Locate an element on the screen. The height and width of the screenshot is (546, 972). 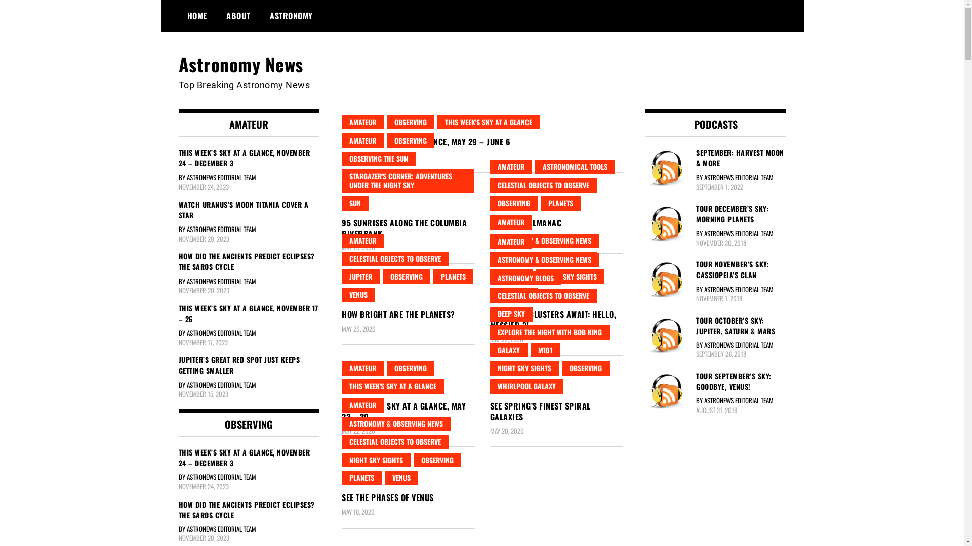
THIS WEEK'S SKY AT A GLANCE is located at coordinates (489, 122).